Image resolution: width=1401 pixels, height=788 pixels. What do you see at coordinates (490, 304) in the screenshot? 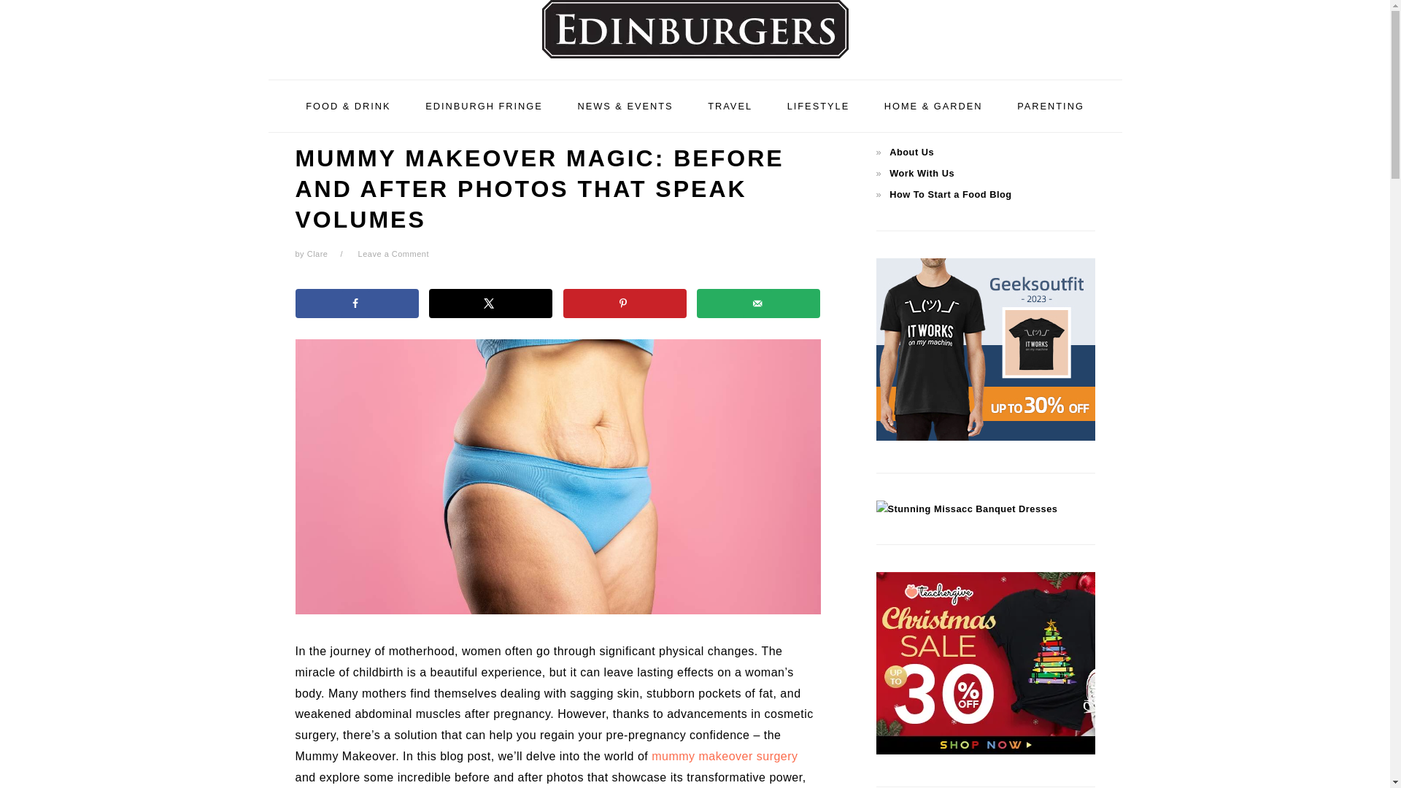
I see `Share on X` at bounding box center [490, 304].